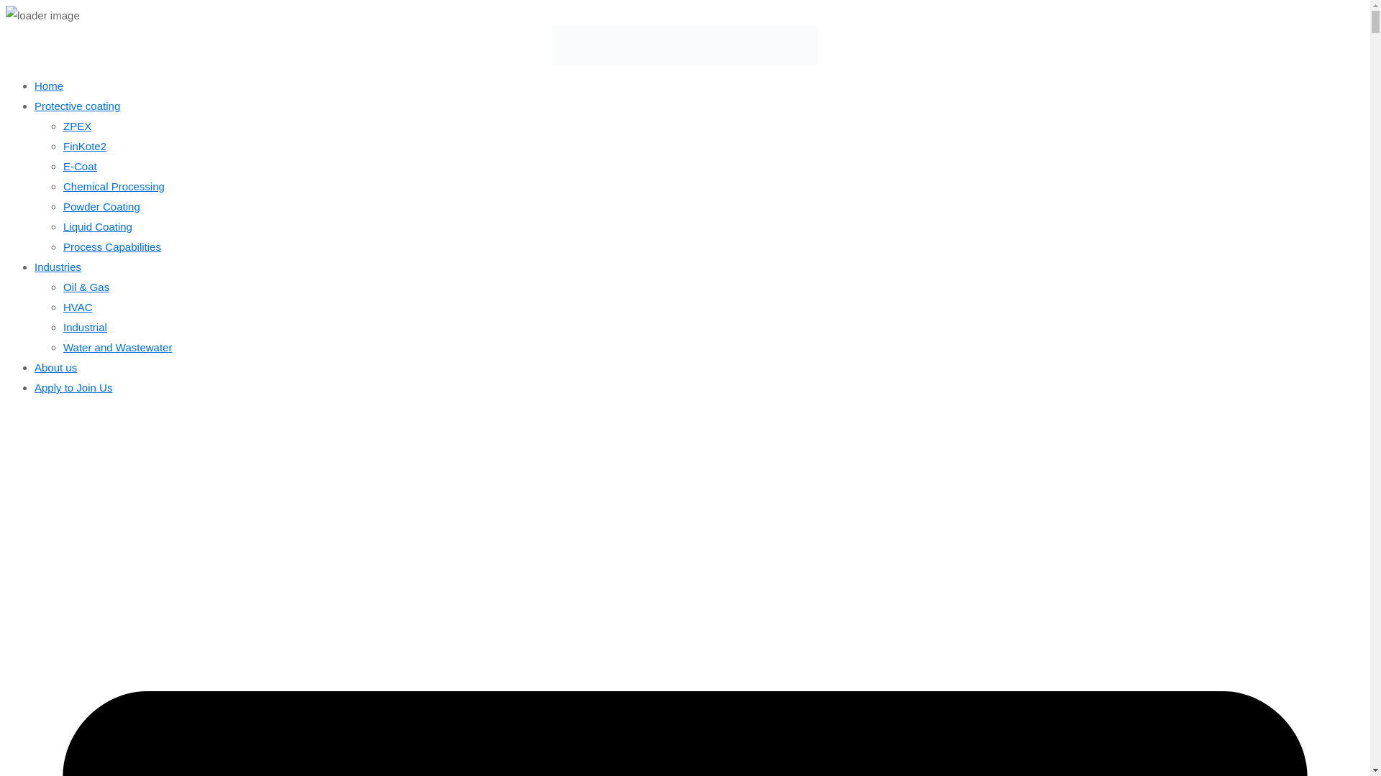 This screenshot has height=776, width=1381. I want to click on Water and Wastewater, so click(117, 348).